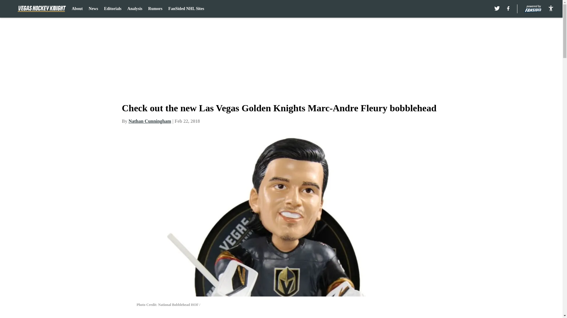 This screenshot has width=567, height=318. I want to click on Rumors, so click(155, 9).